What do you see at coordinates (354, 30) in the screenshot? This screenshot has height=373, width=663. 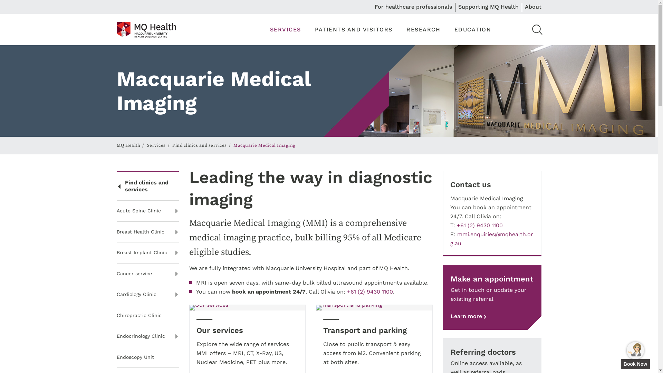 I see `PATIENTS AND VISITORS` at bounding box center [354, 30].